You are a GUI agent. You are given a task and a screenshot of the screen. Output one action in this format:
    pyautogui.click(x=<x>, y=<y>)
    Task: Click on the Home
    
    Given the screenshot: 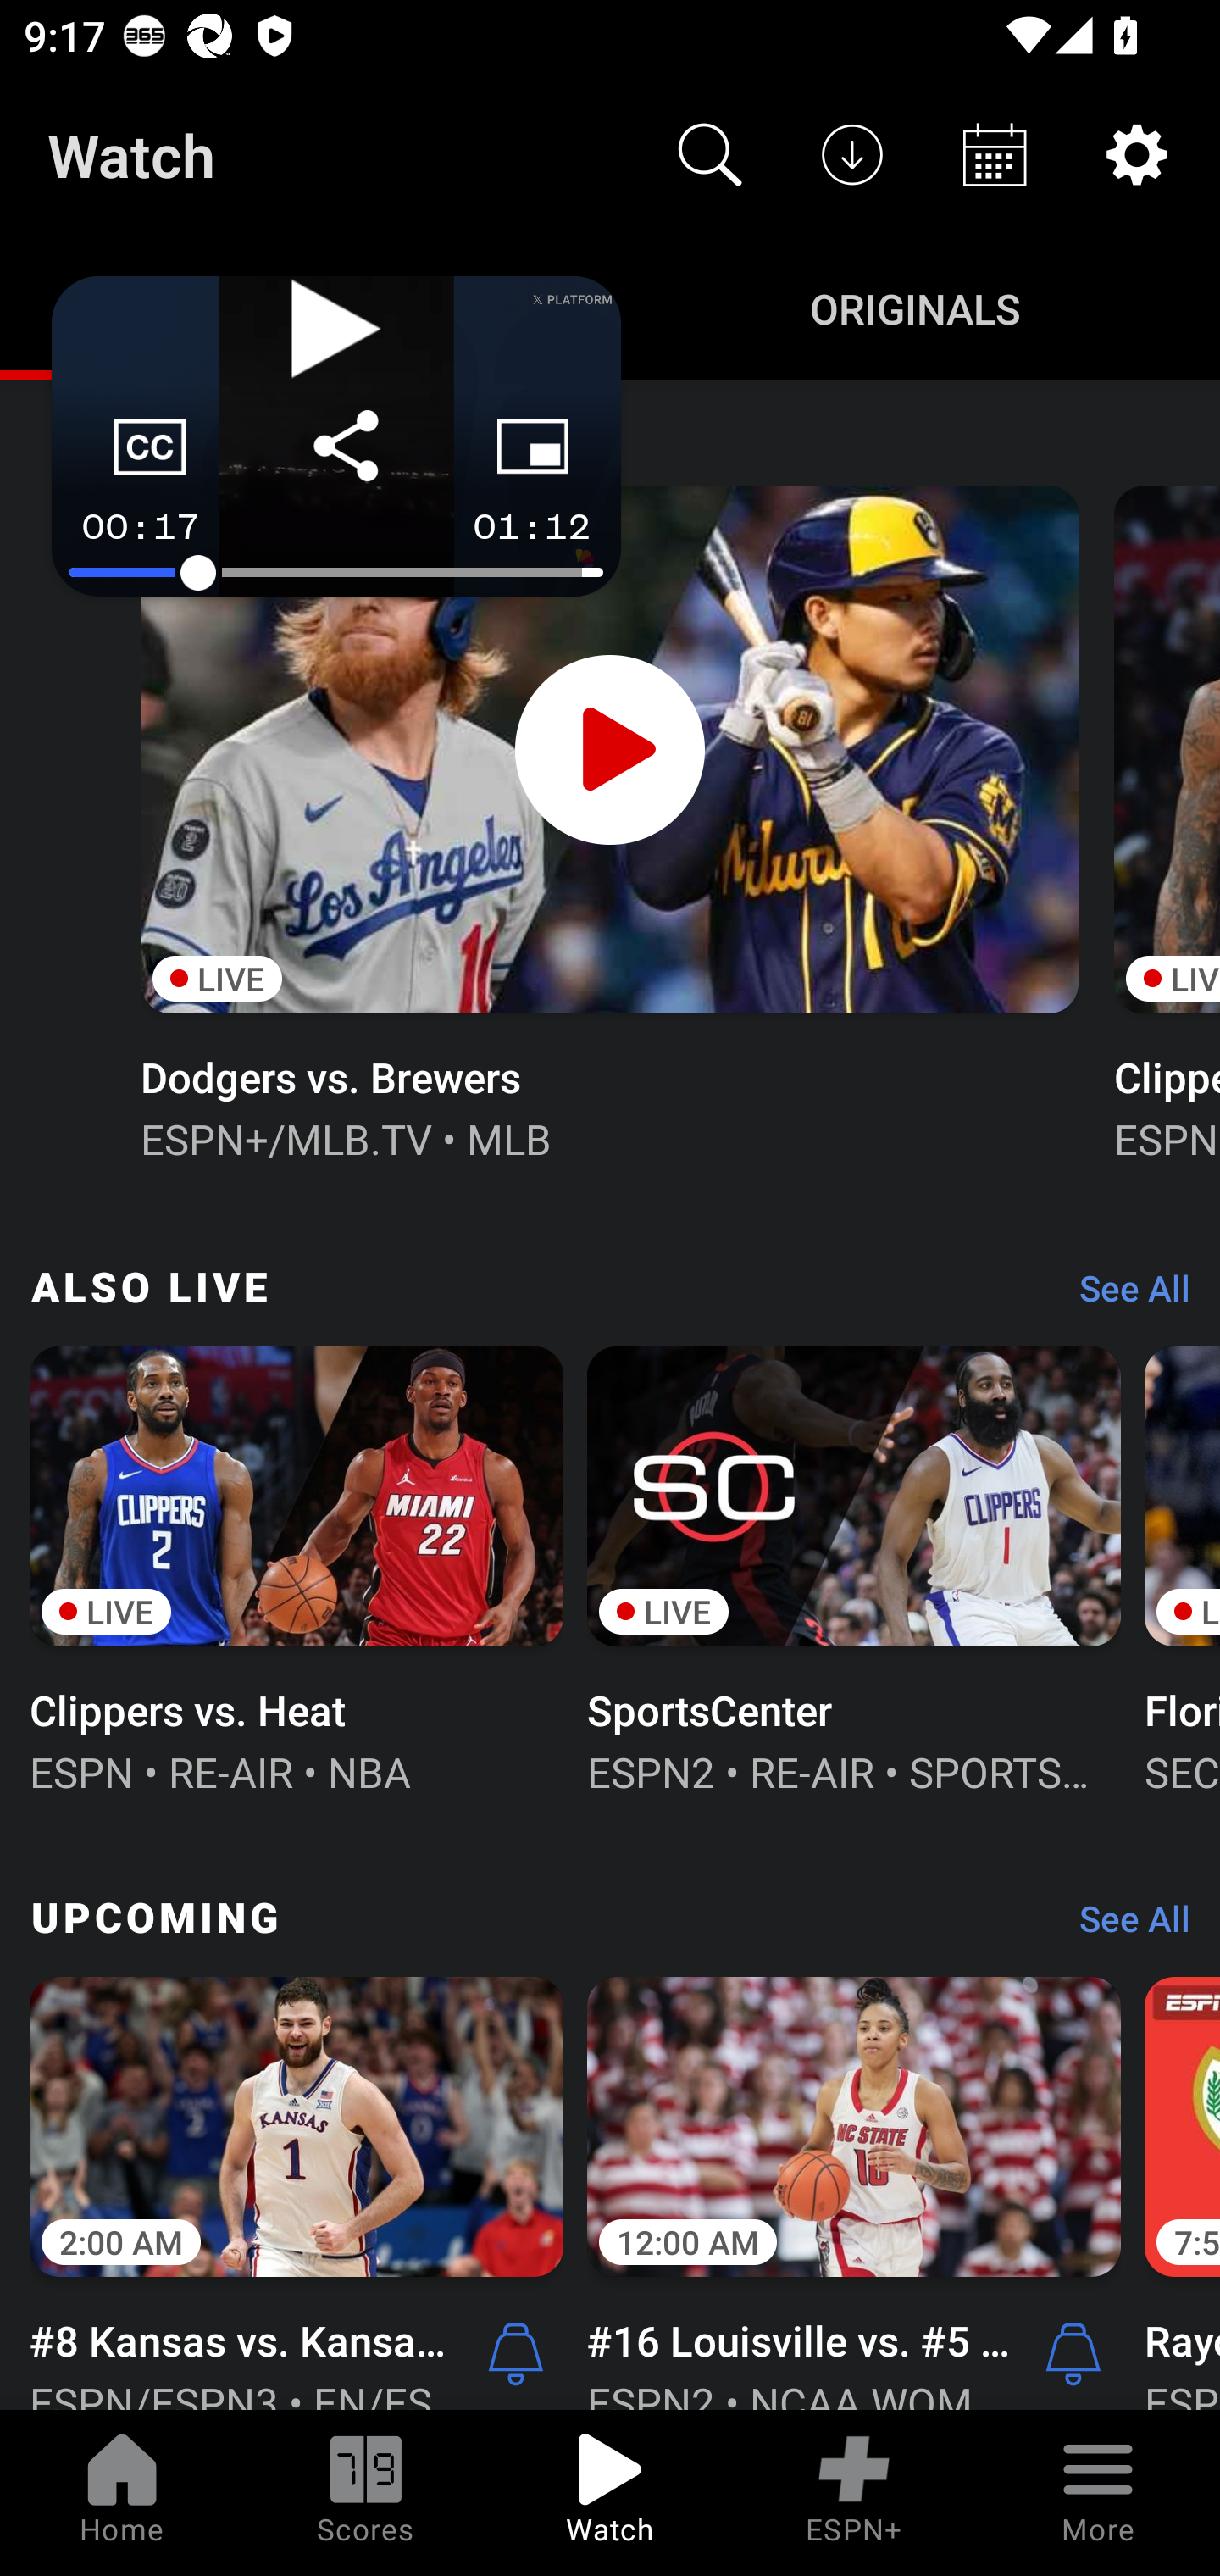 What is the action you would take?
    pyautogui.click(x=122, y=2493)
    